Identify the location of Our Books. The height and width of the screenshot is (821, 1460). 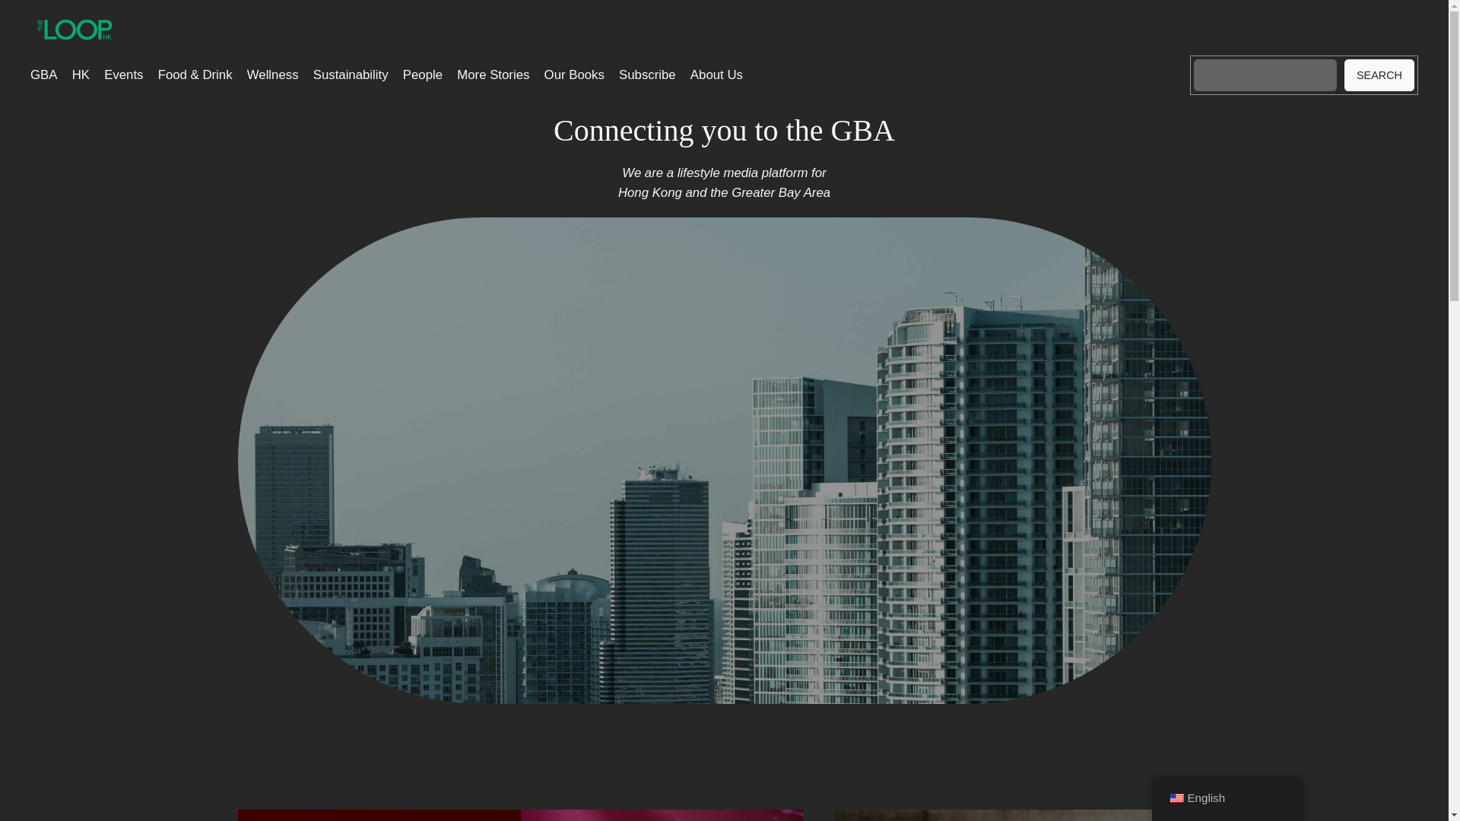
(574, 75).